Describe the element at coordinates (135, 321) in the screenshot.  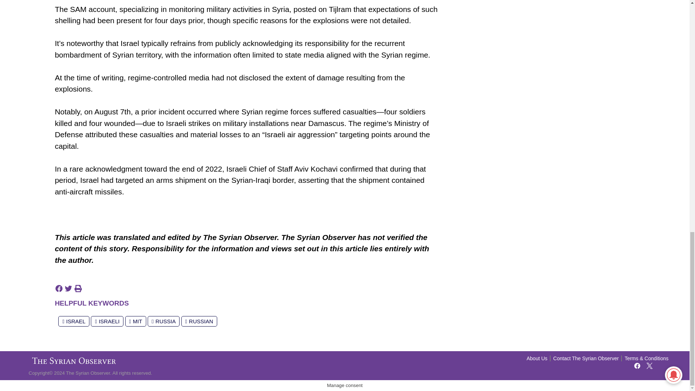
I see `MIT` at that location.